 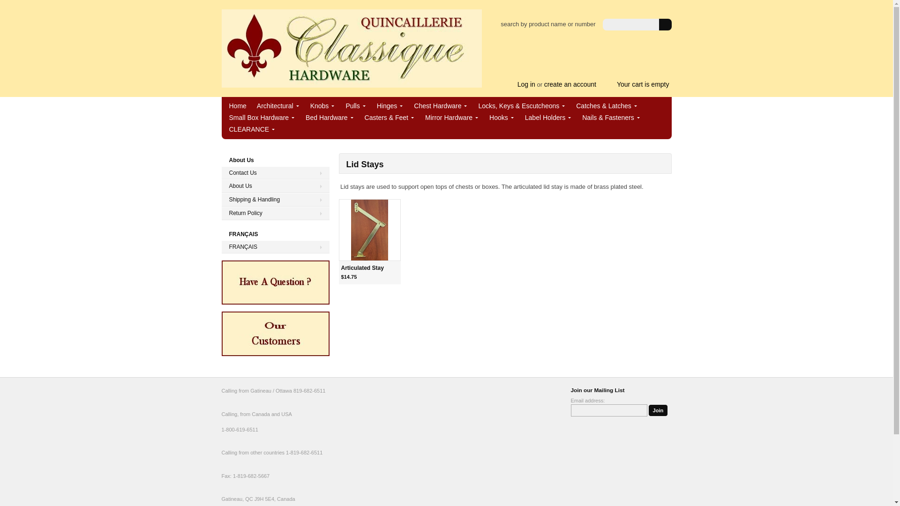 I want to click on Your cart is empty, so click(x=638, y=84).